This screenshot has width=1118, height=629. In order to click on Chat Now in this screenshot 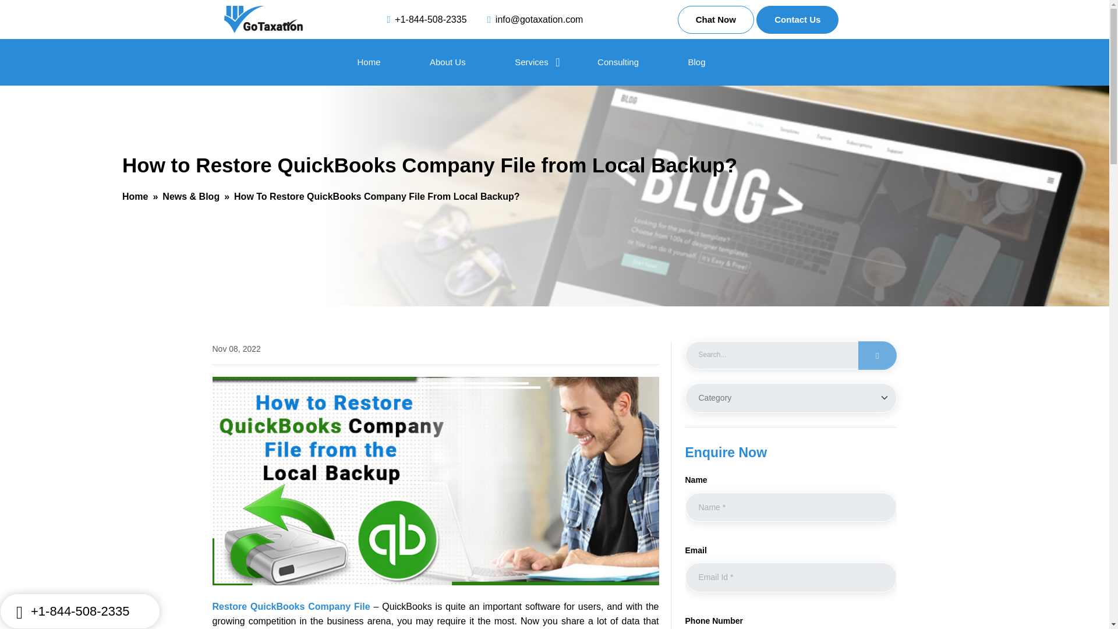, I will do `click(715, 20)`.